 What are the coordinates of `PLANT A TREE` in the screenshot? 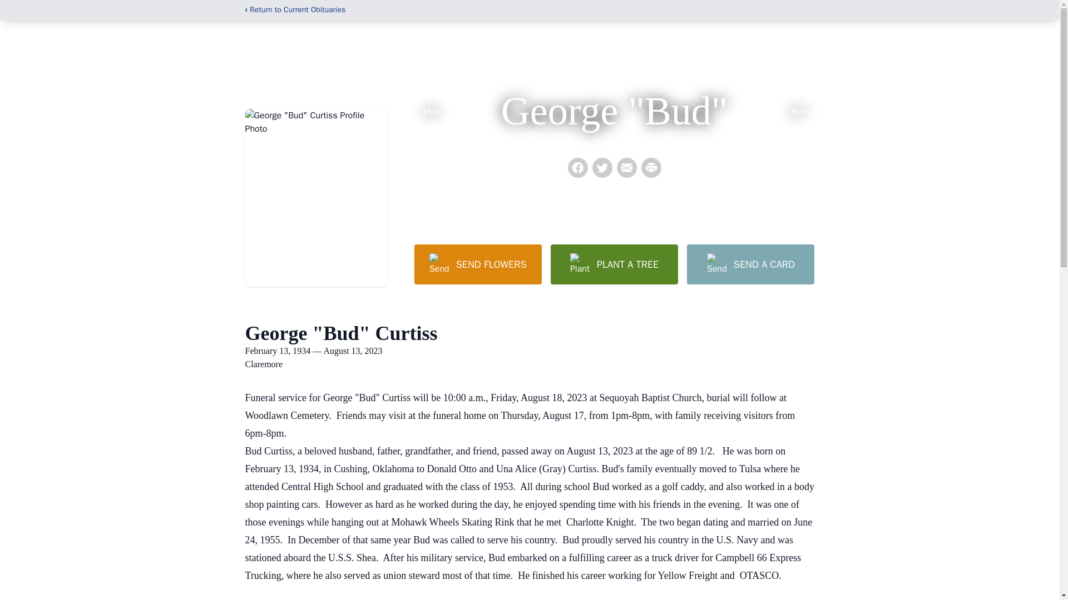 It's located at (614, 264).